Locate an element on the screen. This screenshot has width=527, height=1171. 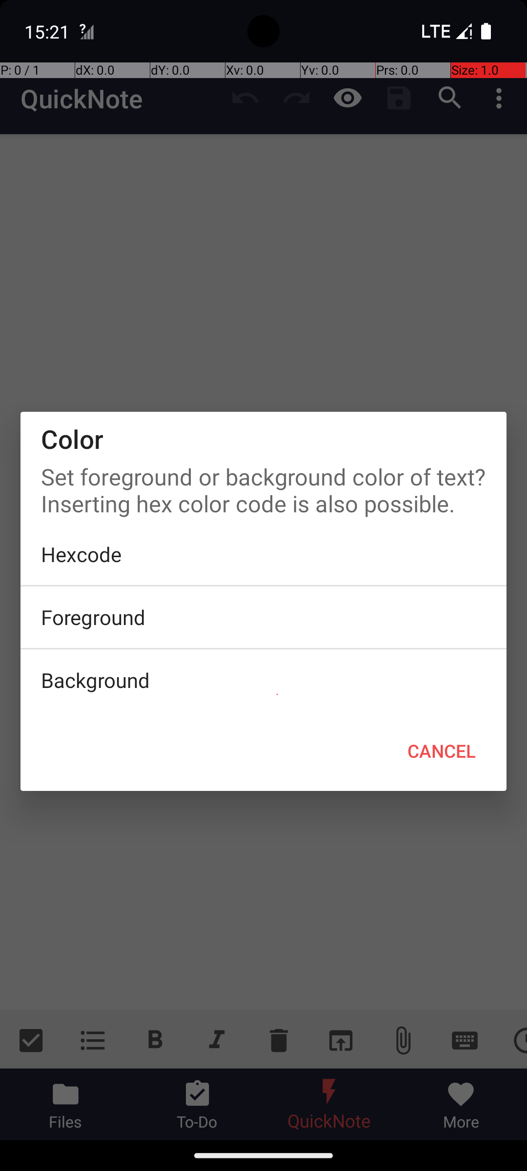
Set foreground or background color of text? Inserting hex color code is also possible. is located at coordinates (263, 487).